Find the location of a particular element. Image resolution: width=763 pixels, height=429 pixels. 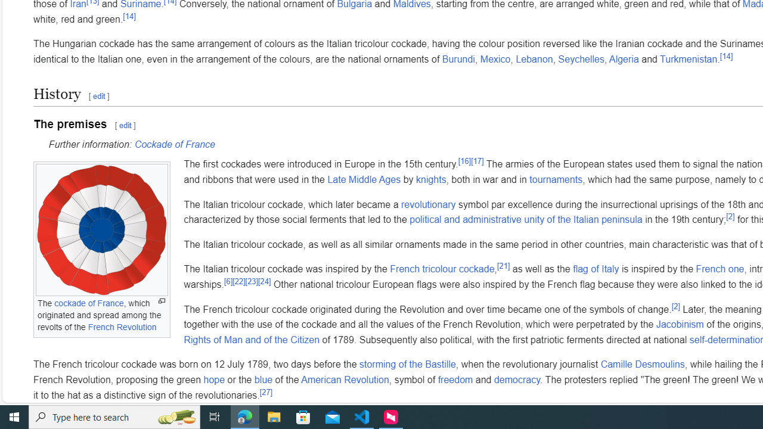

Class: mw-file-description is located at coordinates (102, 230).